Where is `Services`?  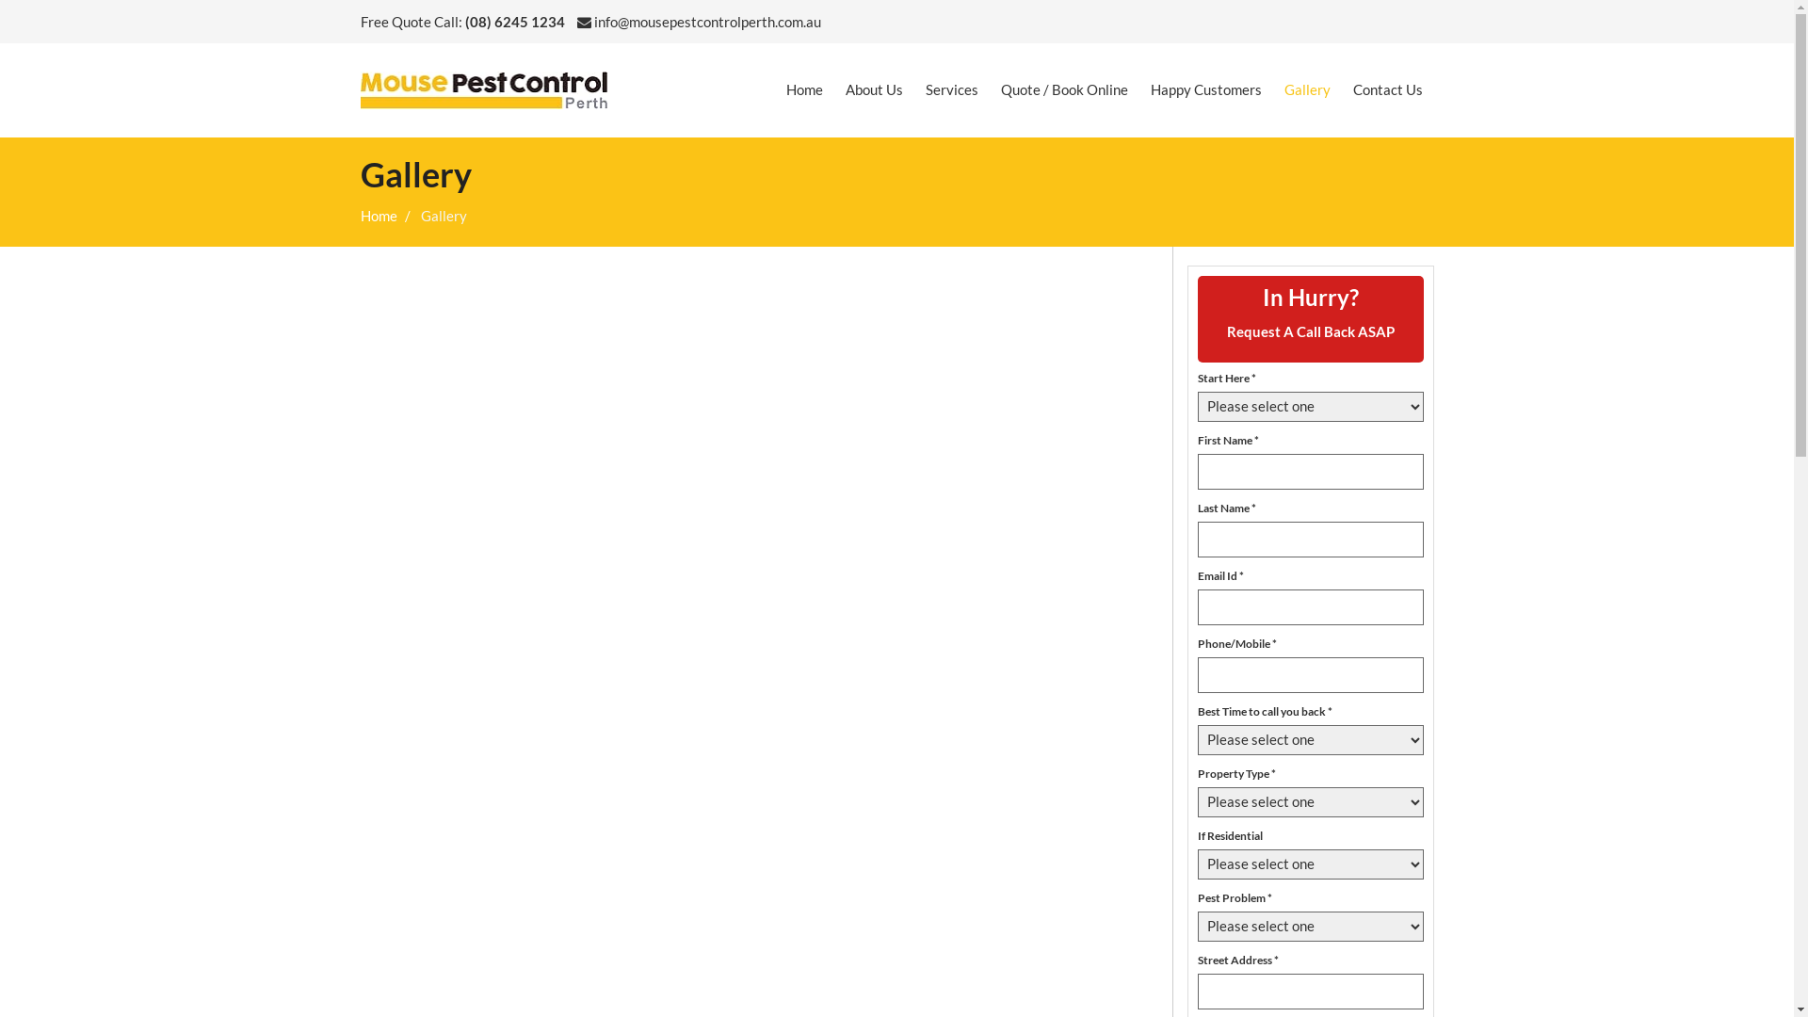
Services is located at coordinates (951, 90).